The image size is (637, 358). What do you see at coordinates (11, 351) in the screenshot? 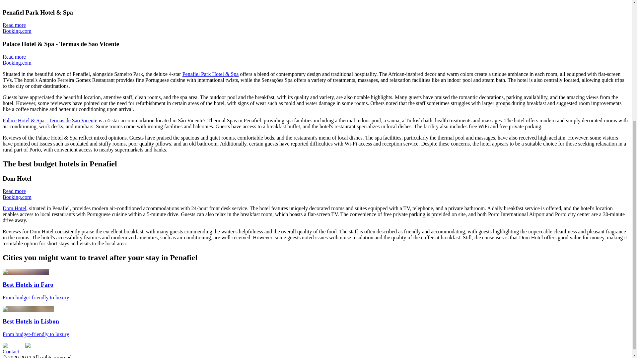
I see `Contact` at bounding box center [11, 351].